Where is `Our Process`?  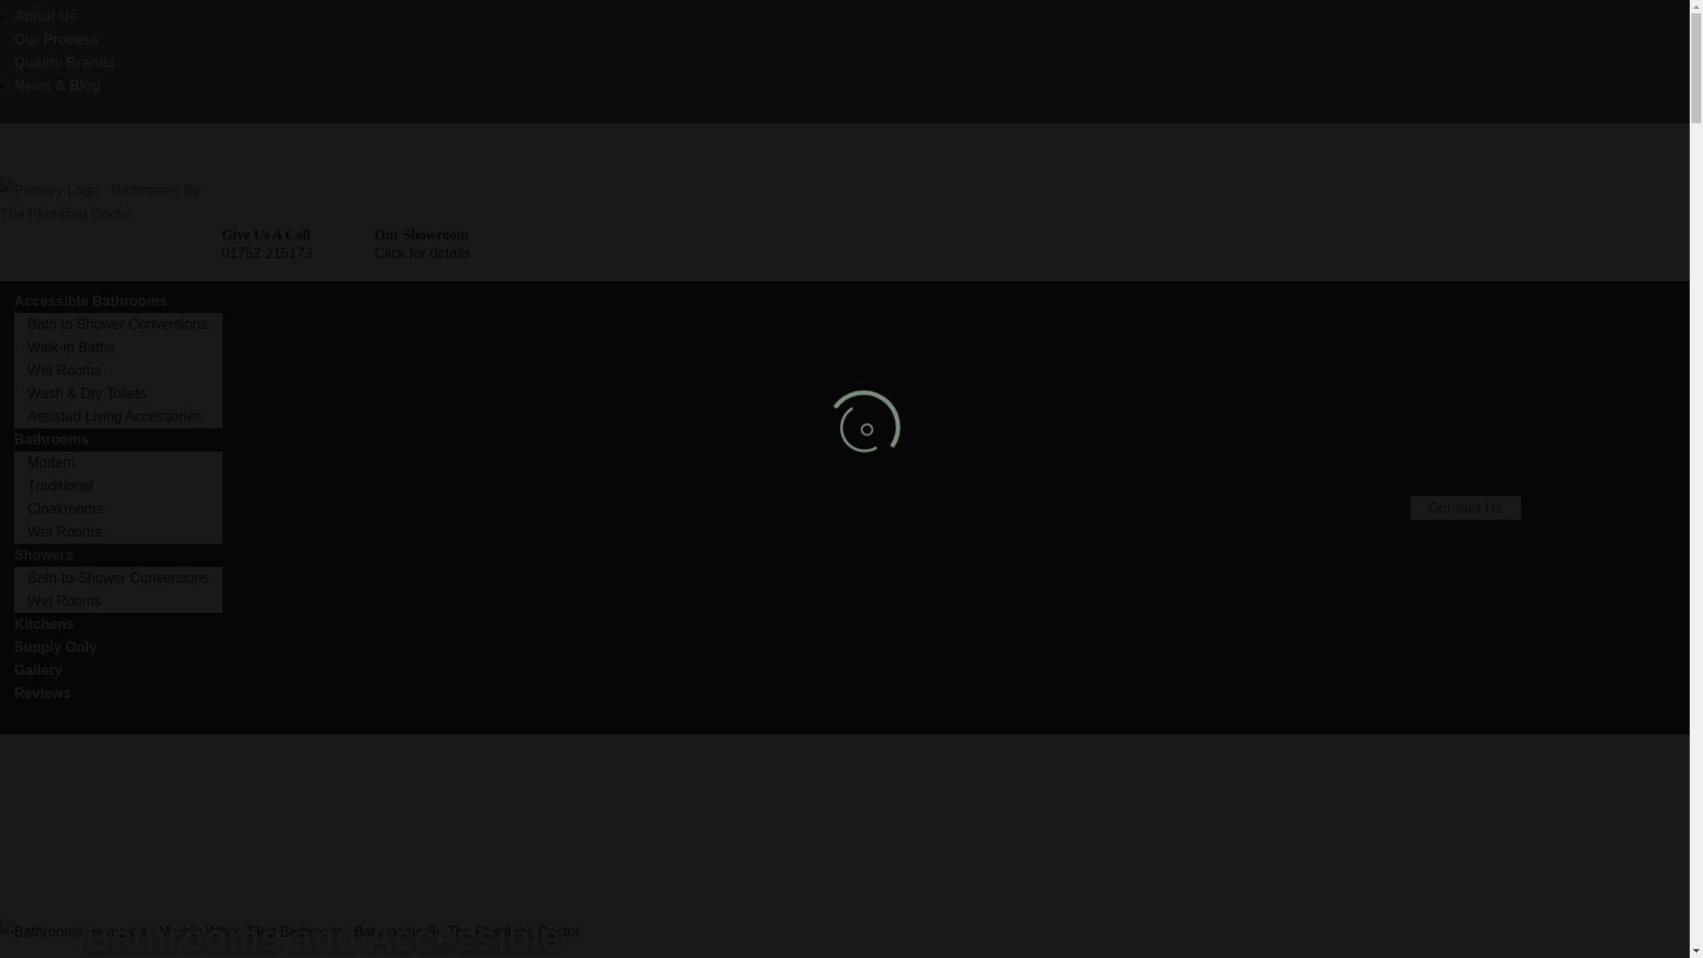
Our Process is located at coordinates (56, 39).